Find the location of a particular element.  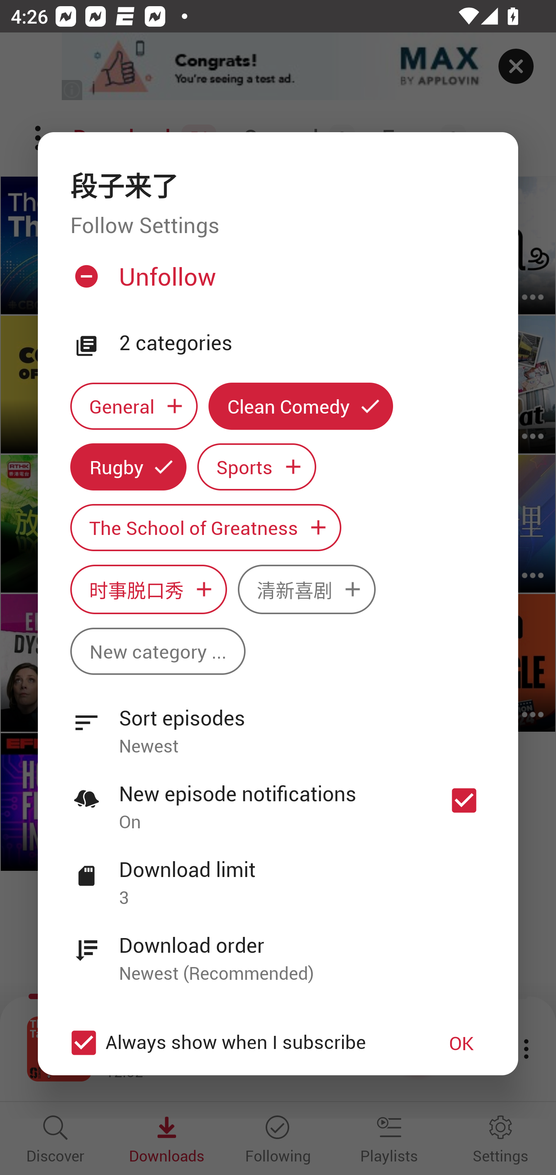

General is located at coordinates (134, 407).